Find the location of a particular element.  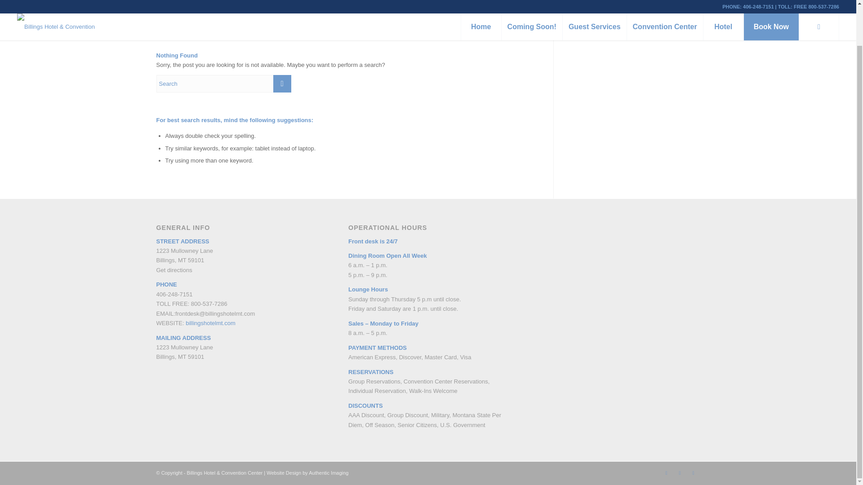

Facebook is located at coordinates (666, 472).